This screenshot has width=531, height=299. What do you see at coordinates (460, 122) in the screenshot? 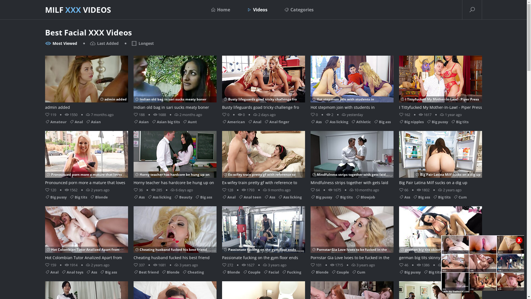
I see `Big tits` at bounding box center [460, 122].